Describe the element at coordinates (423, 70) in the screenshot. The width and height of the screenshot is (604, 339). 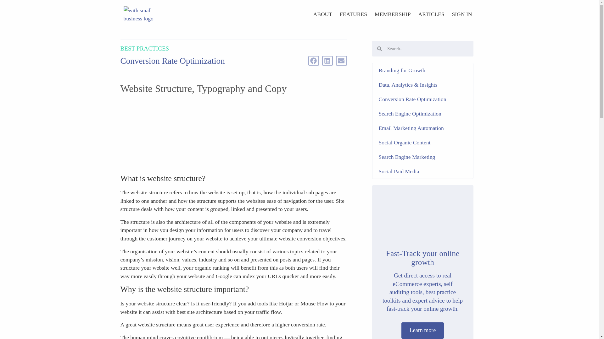
I see `Branding for Growth` at that location.